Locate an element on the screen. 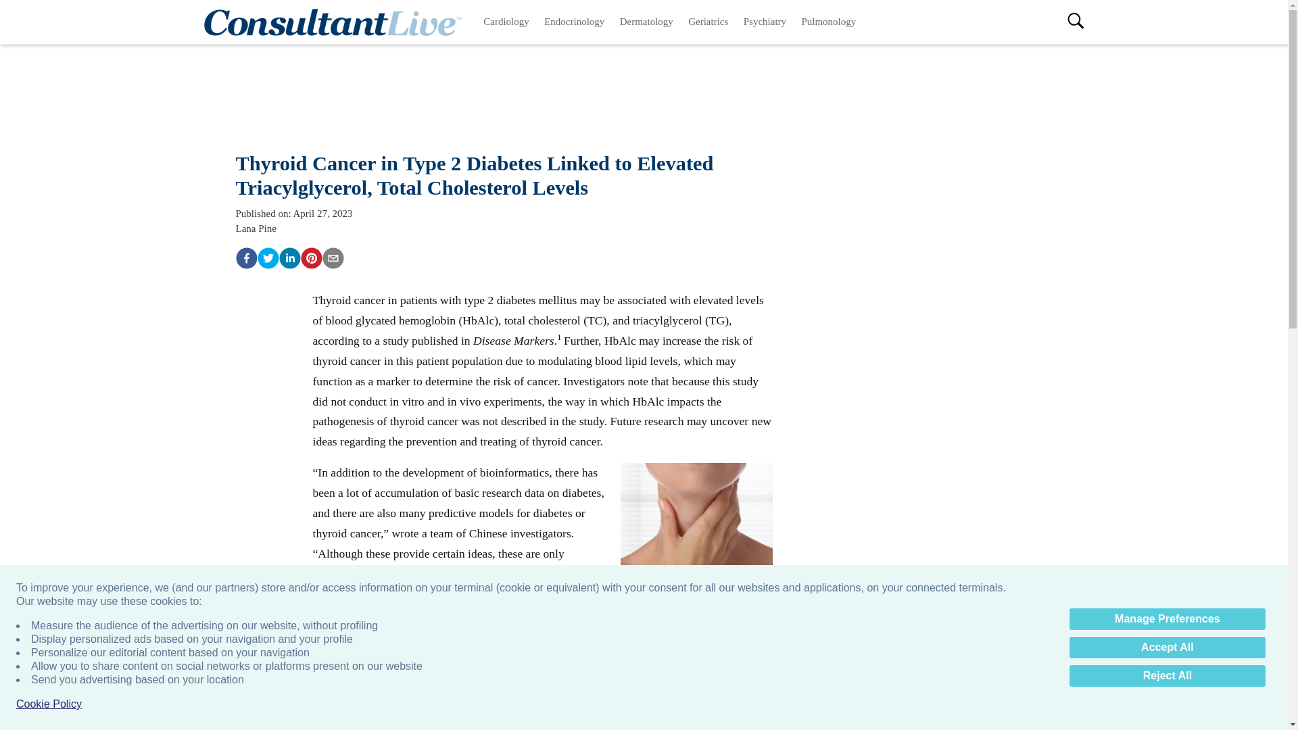 Image resolution: width=1298 pixels, height=730 pixels. Cardiology is located at coordinates (506, 22).